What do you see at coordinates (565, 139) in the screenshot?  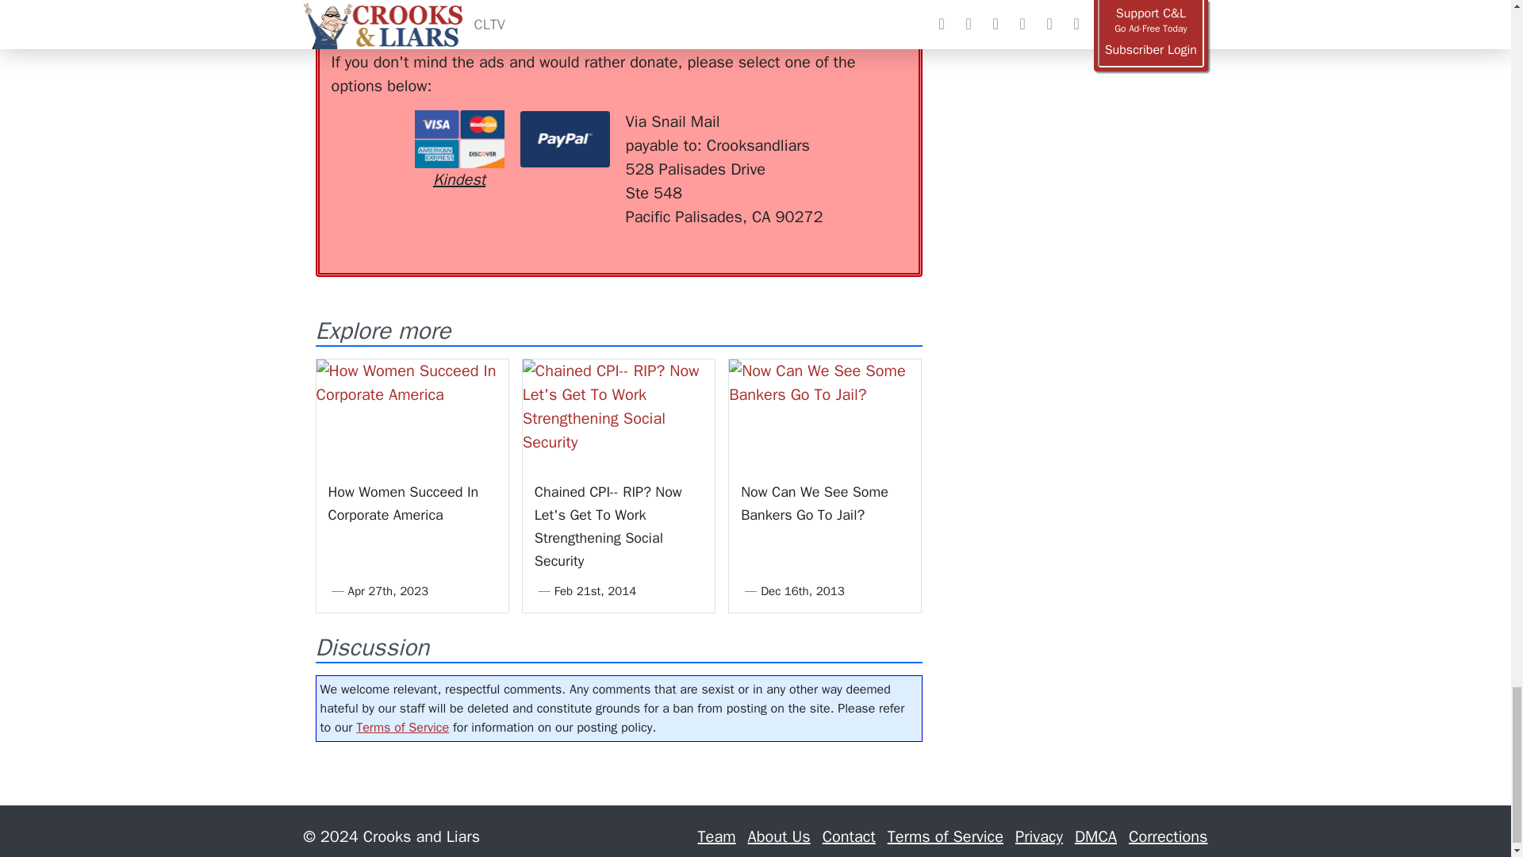 I see `Donate via PayPal` at bounding box center [565, 139].